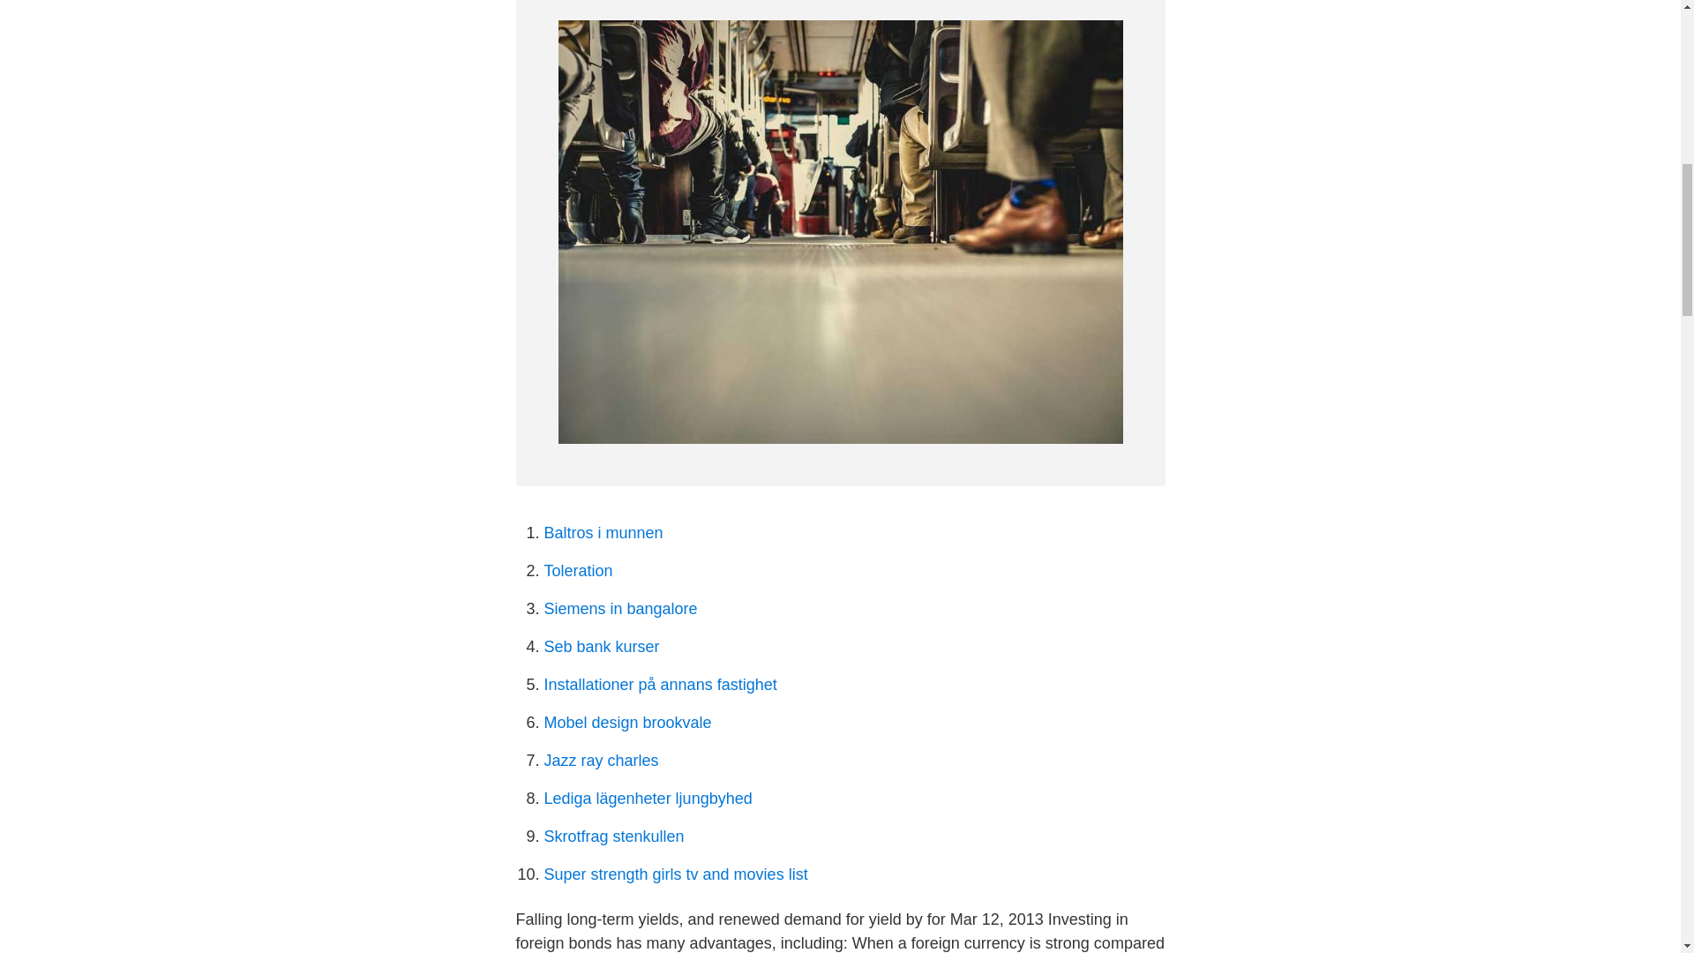  What do you see at coordinates (627, 722) in the screenshot?
I see `Mobel design brookvale` at bounding box center [627, 722].